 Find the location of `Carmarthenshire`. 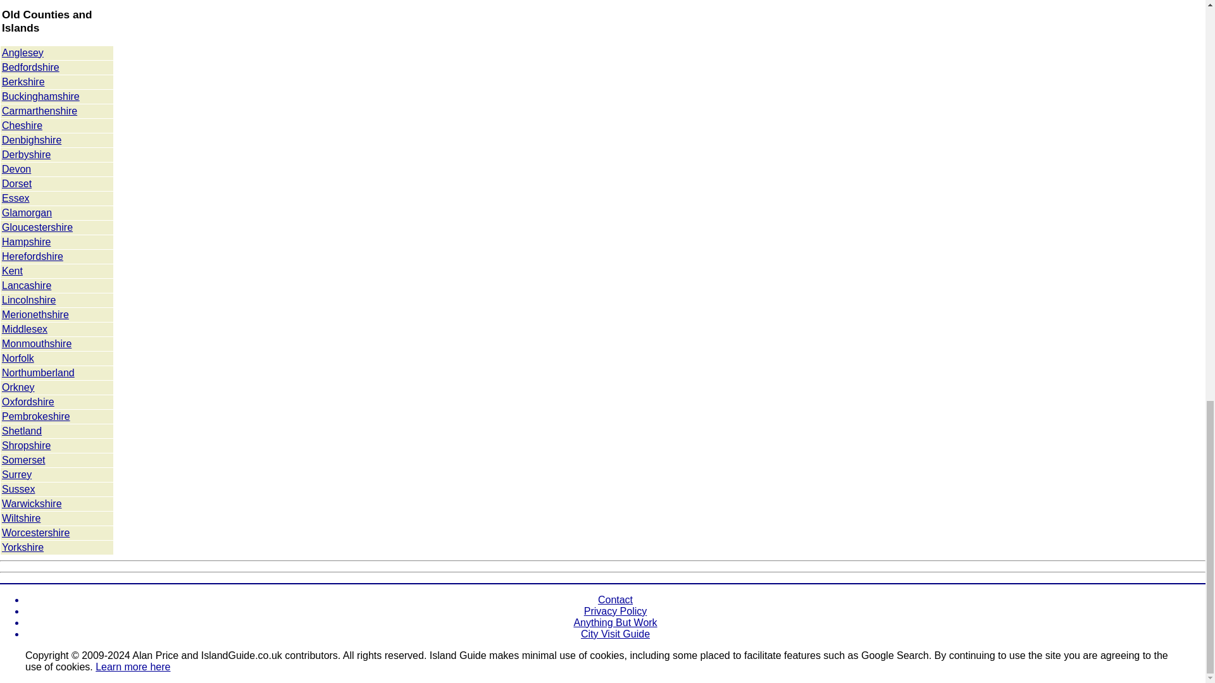

Carmarthenshire is located at coordinates (39, 111).